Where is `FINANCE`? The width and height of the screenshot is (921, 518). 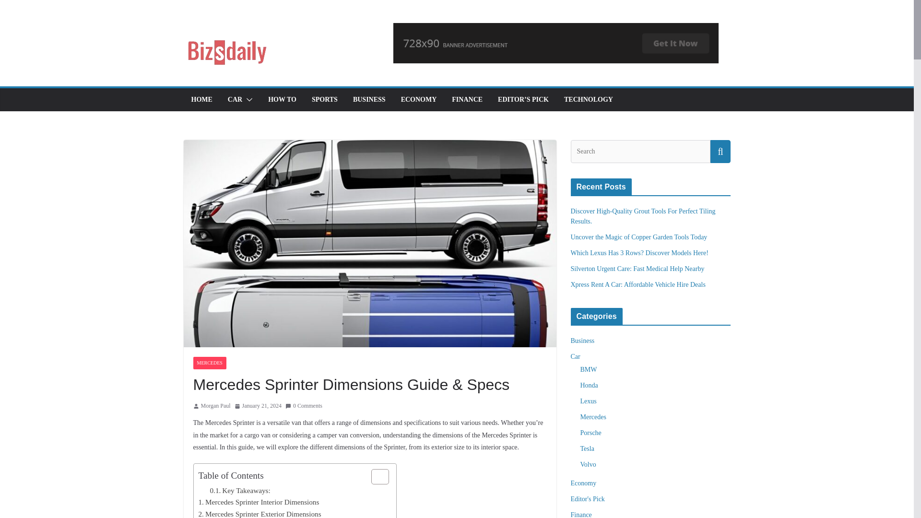
FINANCE is located at coordinates (467, 100).